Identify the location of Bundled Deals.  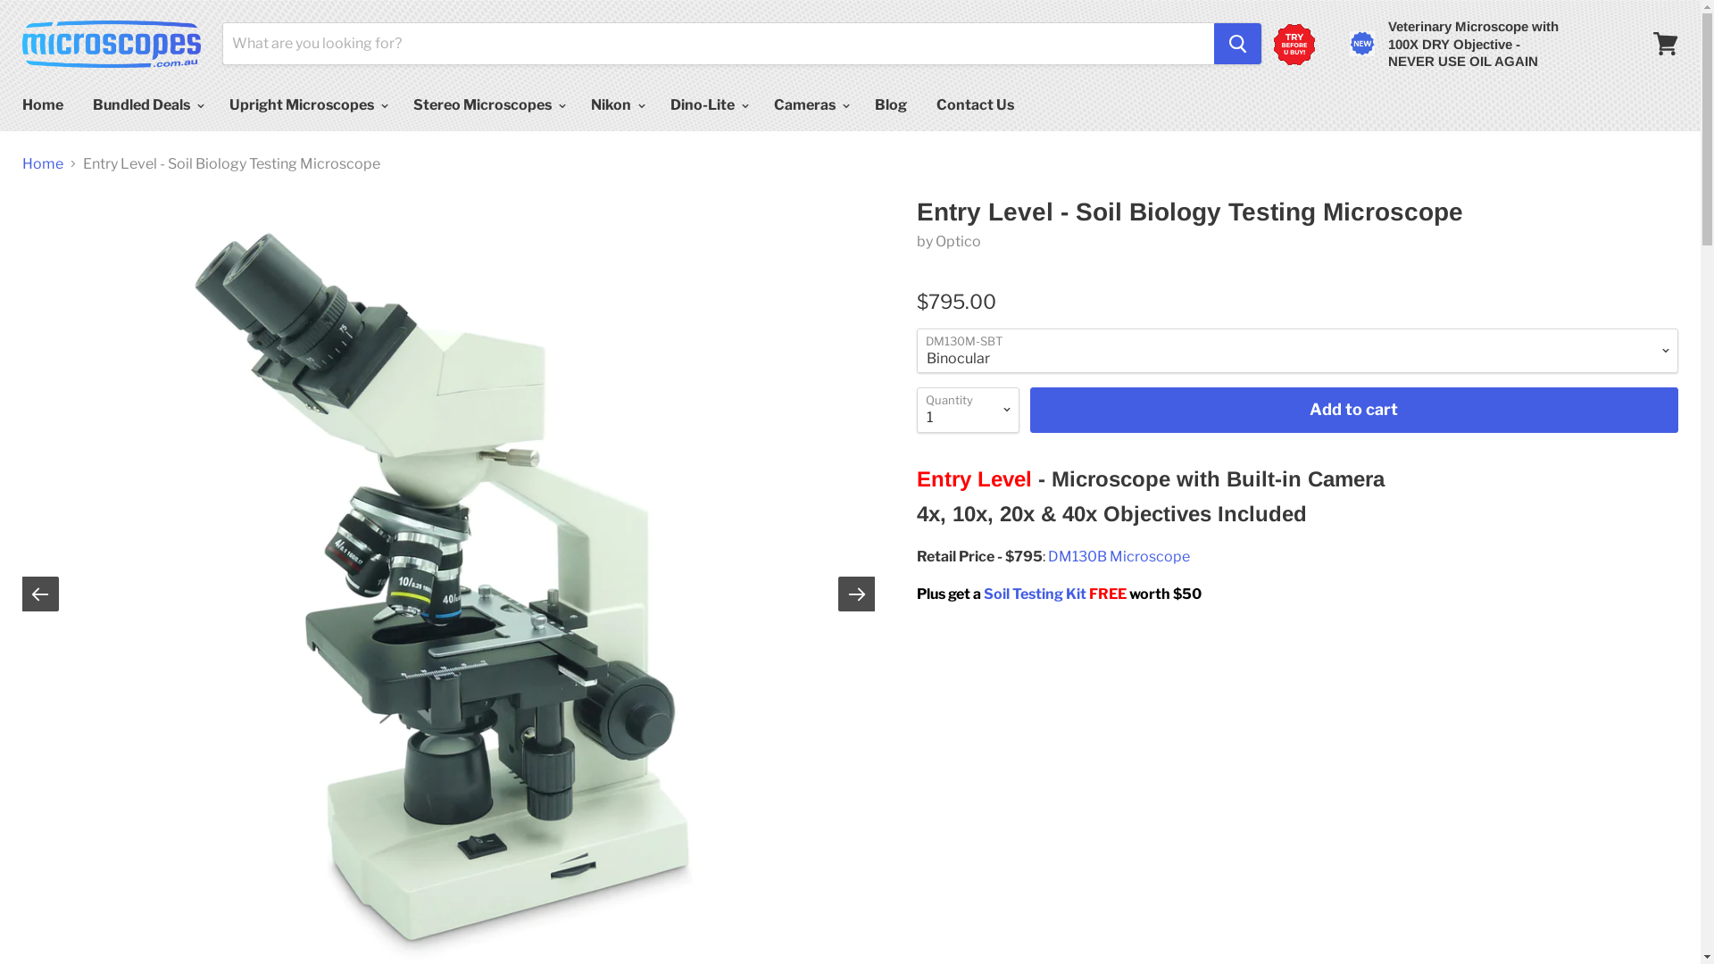
(146, 104).